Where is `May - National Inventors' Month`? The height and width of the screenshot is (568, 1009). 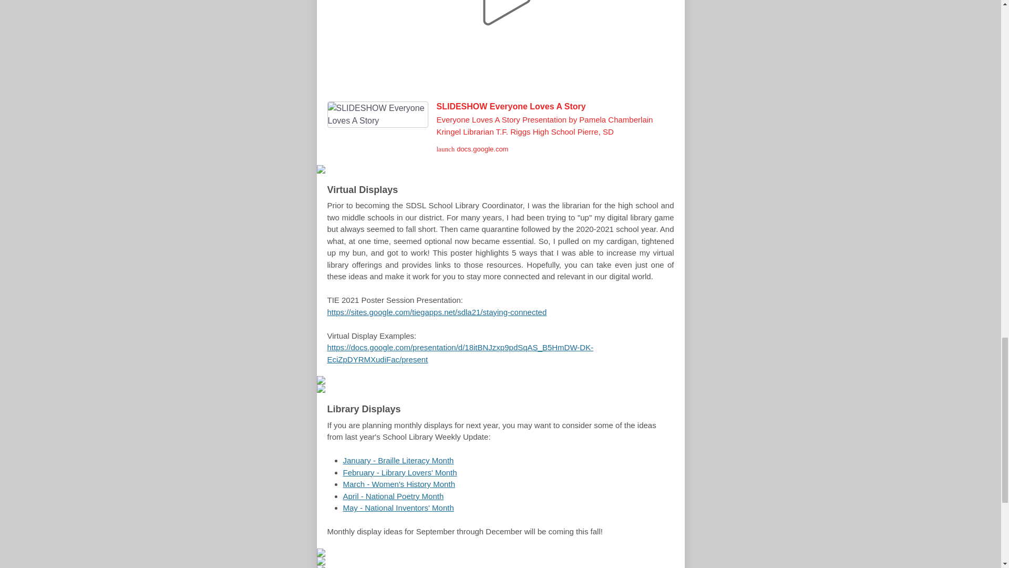
May - National Inventors' Month is located at coordinates (398, 508).